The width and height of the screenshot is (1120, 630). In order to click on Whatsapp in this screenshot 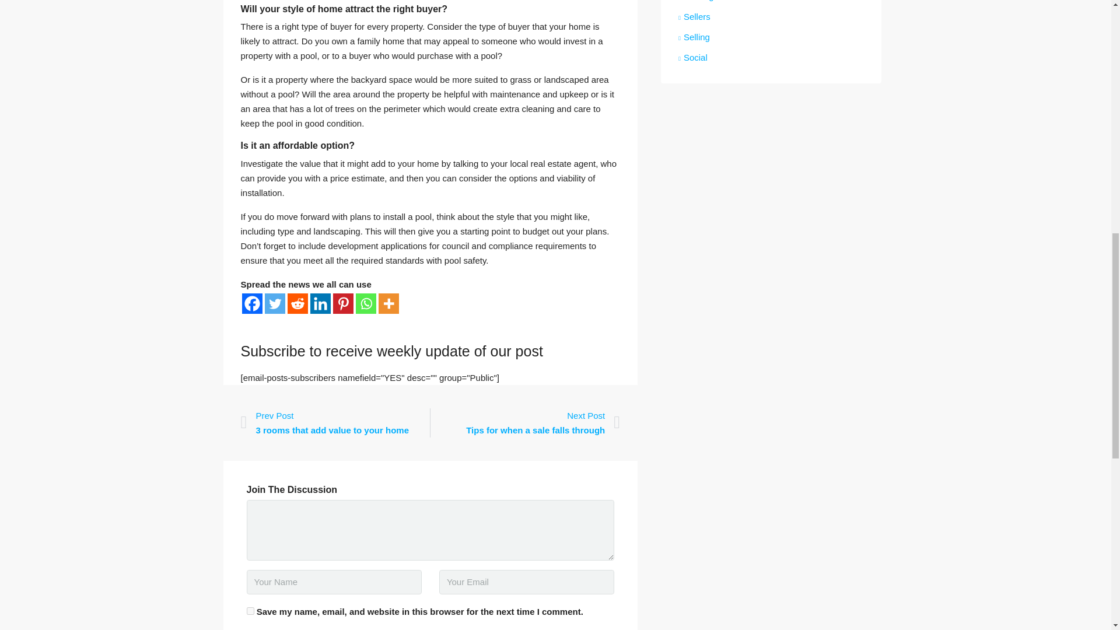, I will do `click(366, 303)`.